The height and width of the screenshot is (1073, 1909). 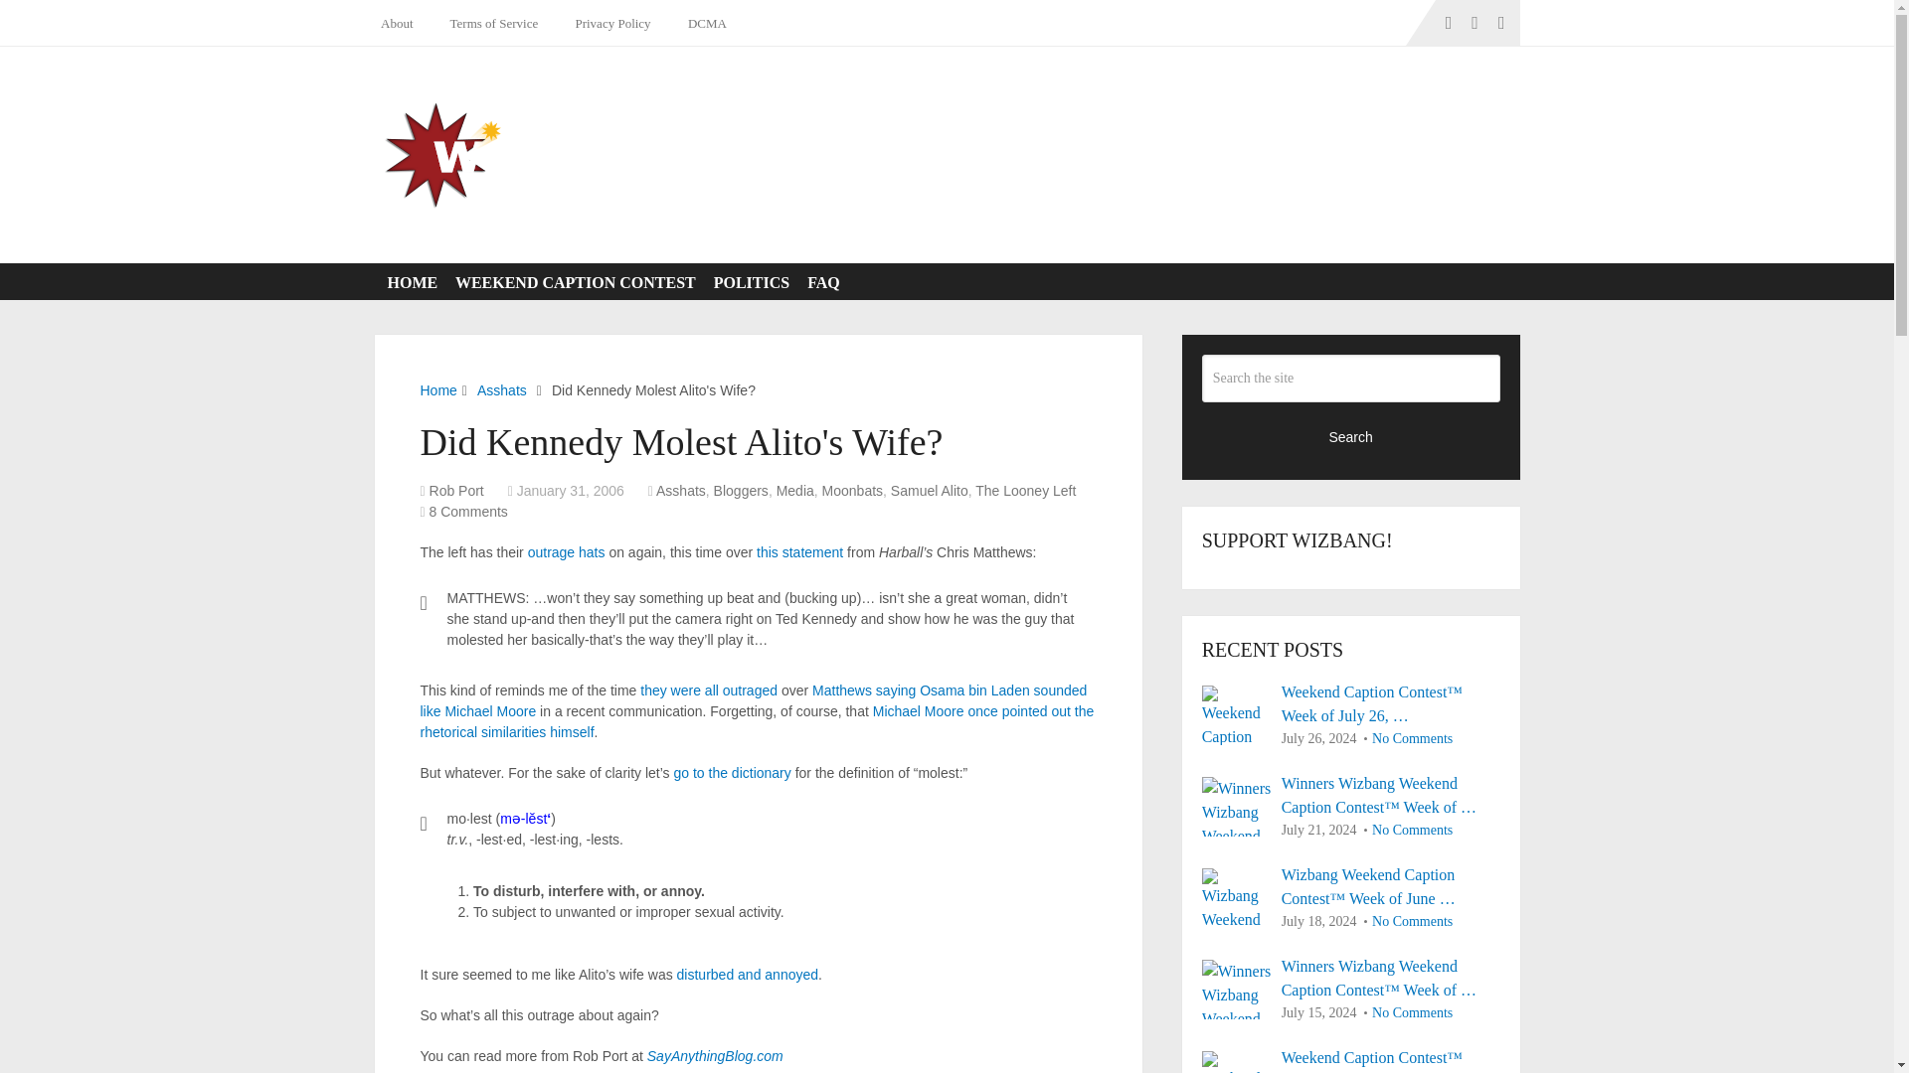 What do you see at coordinates (799, 551) in the screenshot?
I see `this statement` at bounding box center [799, 551].